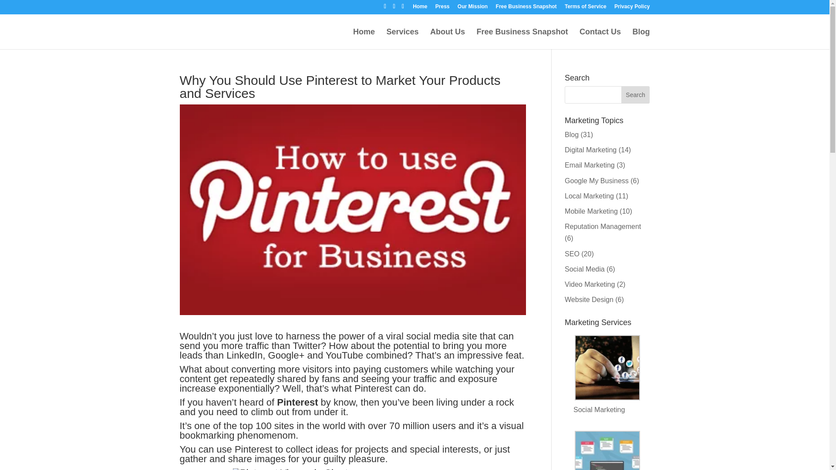 The width and height of the screenshot is (836, 470). What do you see at coordinates (472, 8) in the screenshot?
I see `Our Mission` at bounding box center [472, 8].